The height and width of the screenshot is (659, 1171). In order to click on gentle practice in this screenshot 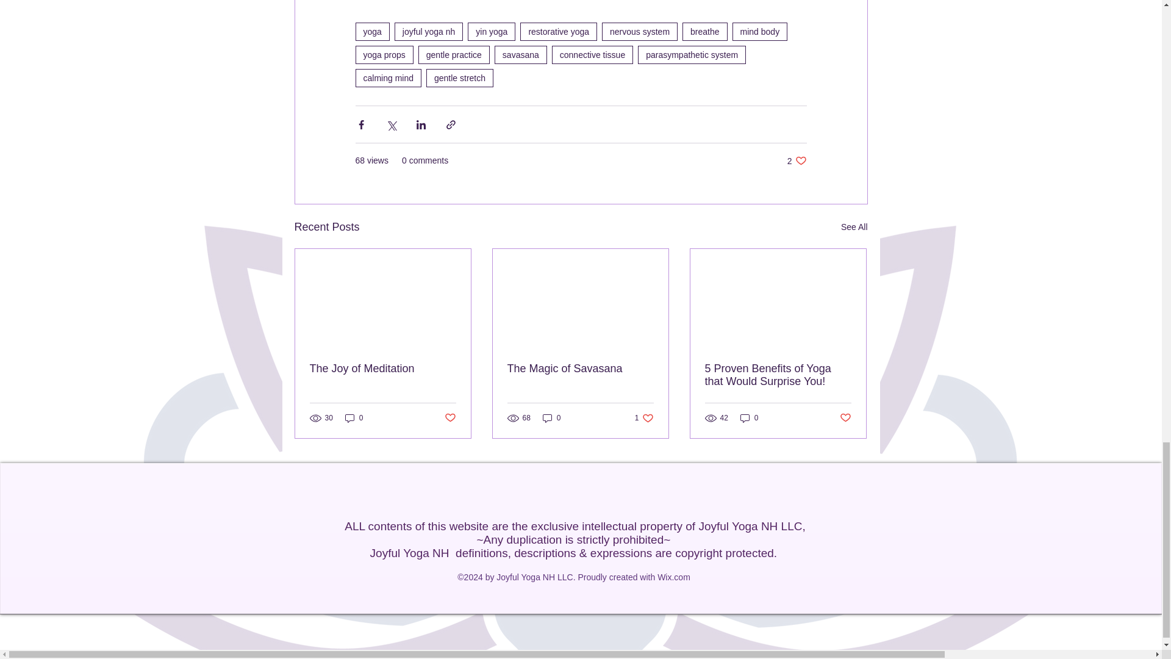, I will do `click(454, 54)`.